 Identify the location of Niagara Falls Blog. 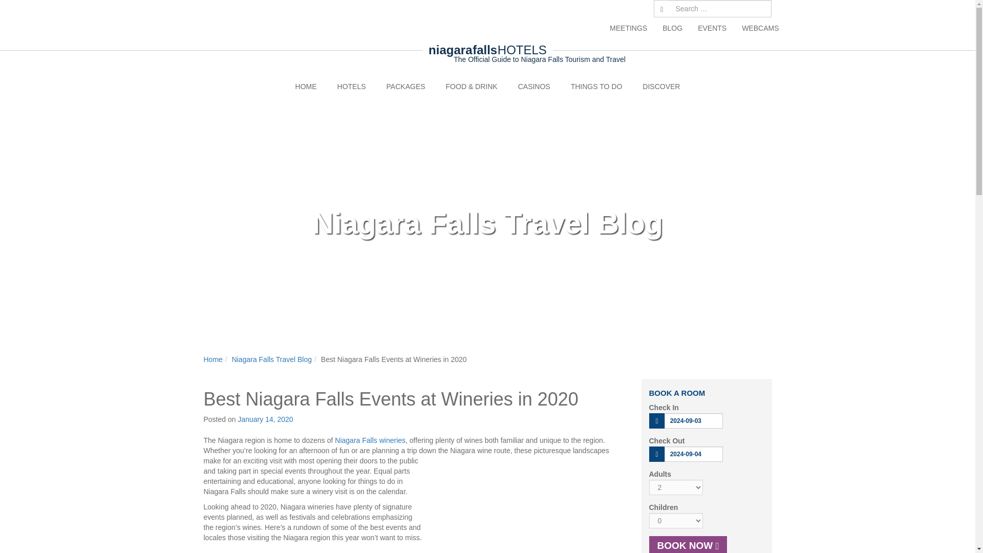
(672, 28).